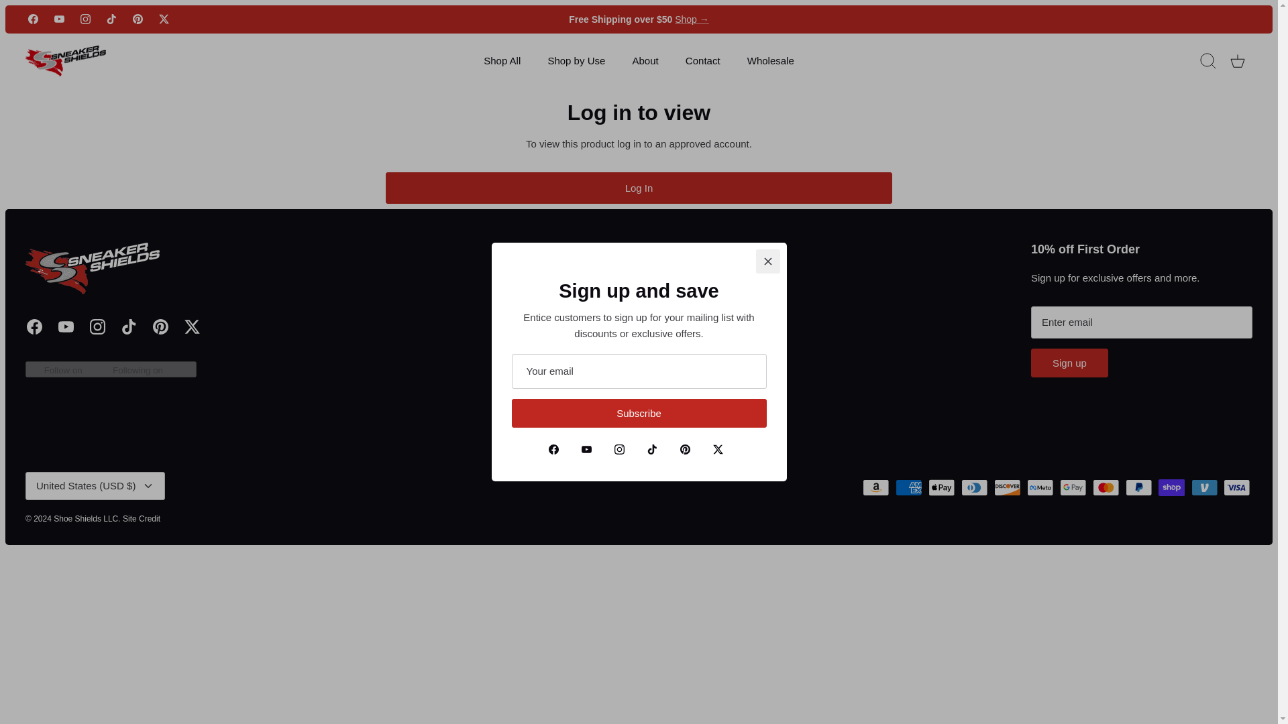  I want to click on Wholesale, so click(770, 62).